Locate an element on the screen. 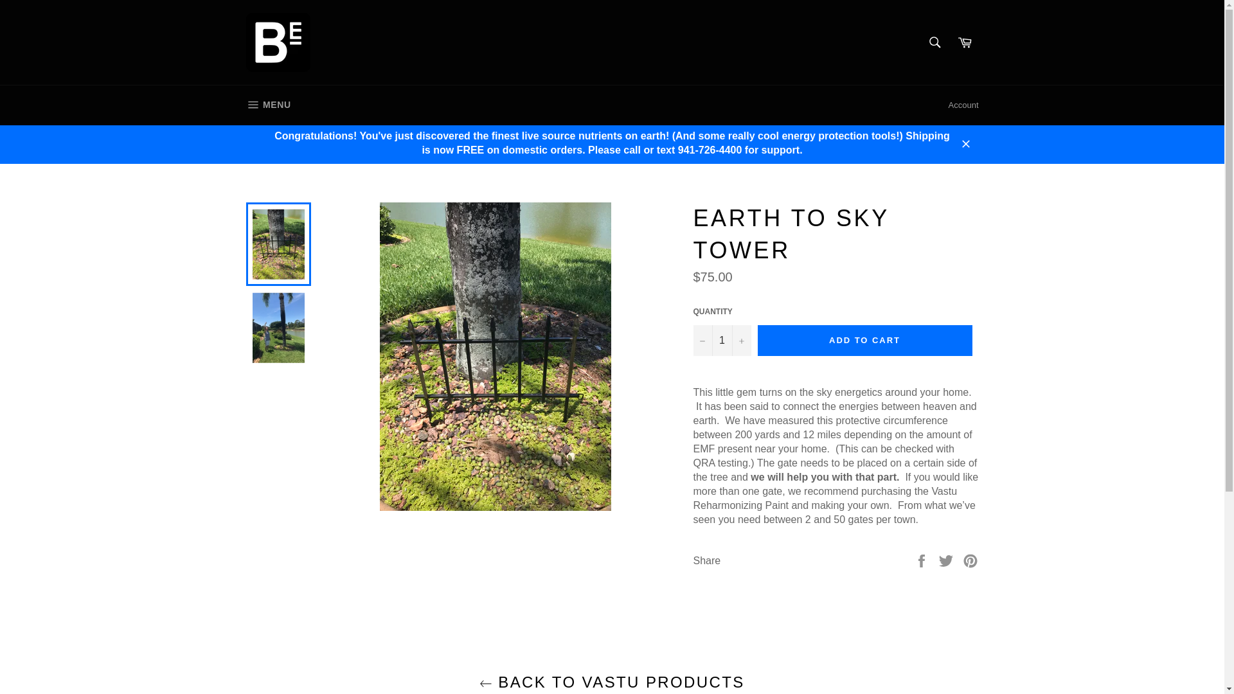 The height and width of the screenshot is (694, 1234). Pin on Pinterest is located at coordinates (970, 560).